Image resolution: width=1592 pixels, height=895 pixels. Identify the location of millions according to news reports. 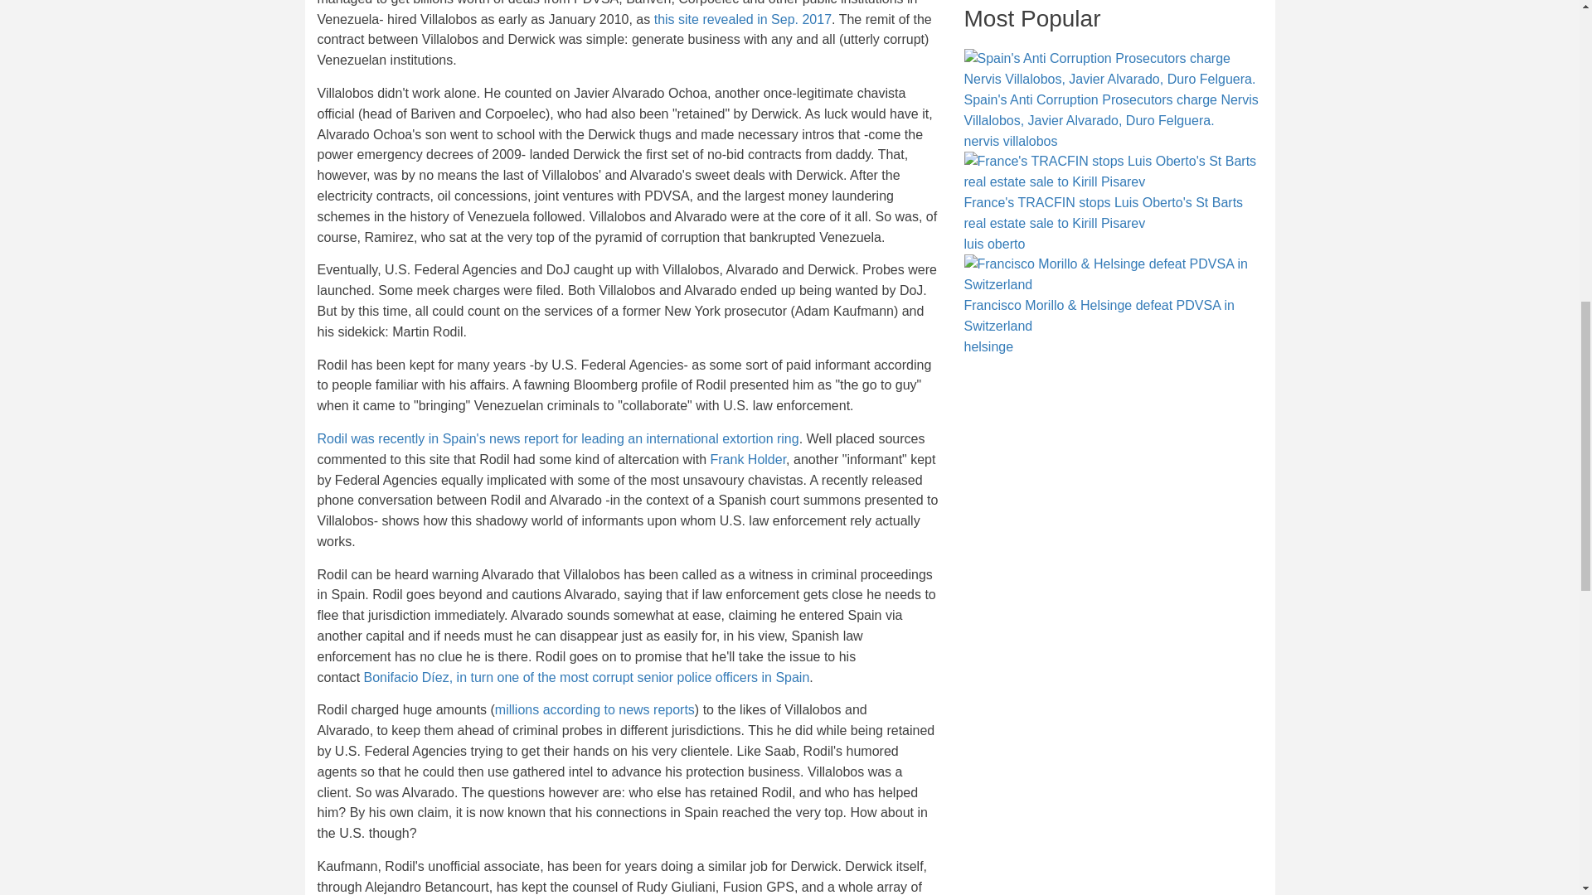
(595, 709).